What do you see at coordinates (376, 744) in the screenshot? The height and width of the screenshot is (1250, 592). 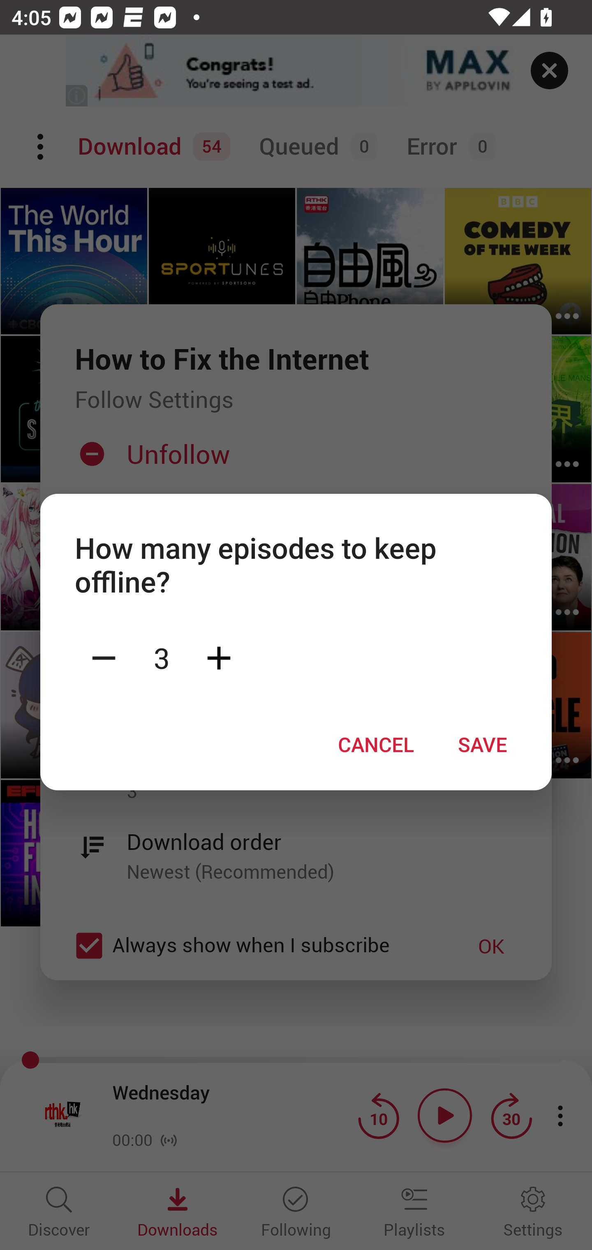 I see `CANCEL` at bounding box center [376, 744].